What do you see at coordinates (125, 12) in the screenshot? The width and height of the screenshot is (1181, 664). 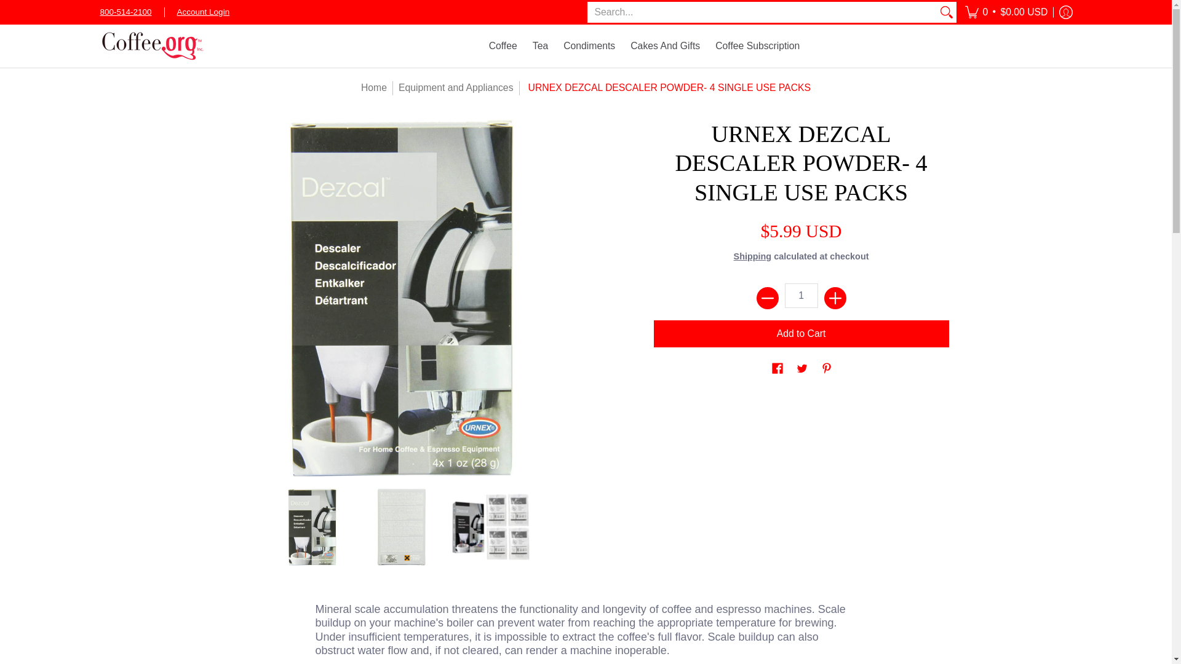 I see `800-514-2100` at bounding box center [125, 12].